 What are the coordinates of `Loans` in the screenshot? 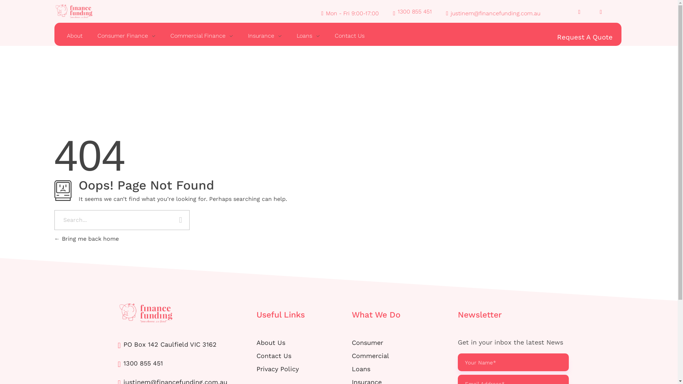 It's located at (361, 369).